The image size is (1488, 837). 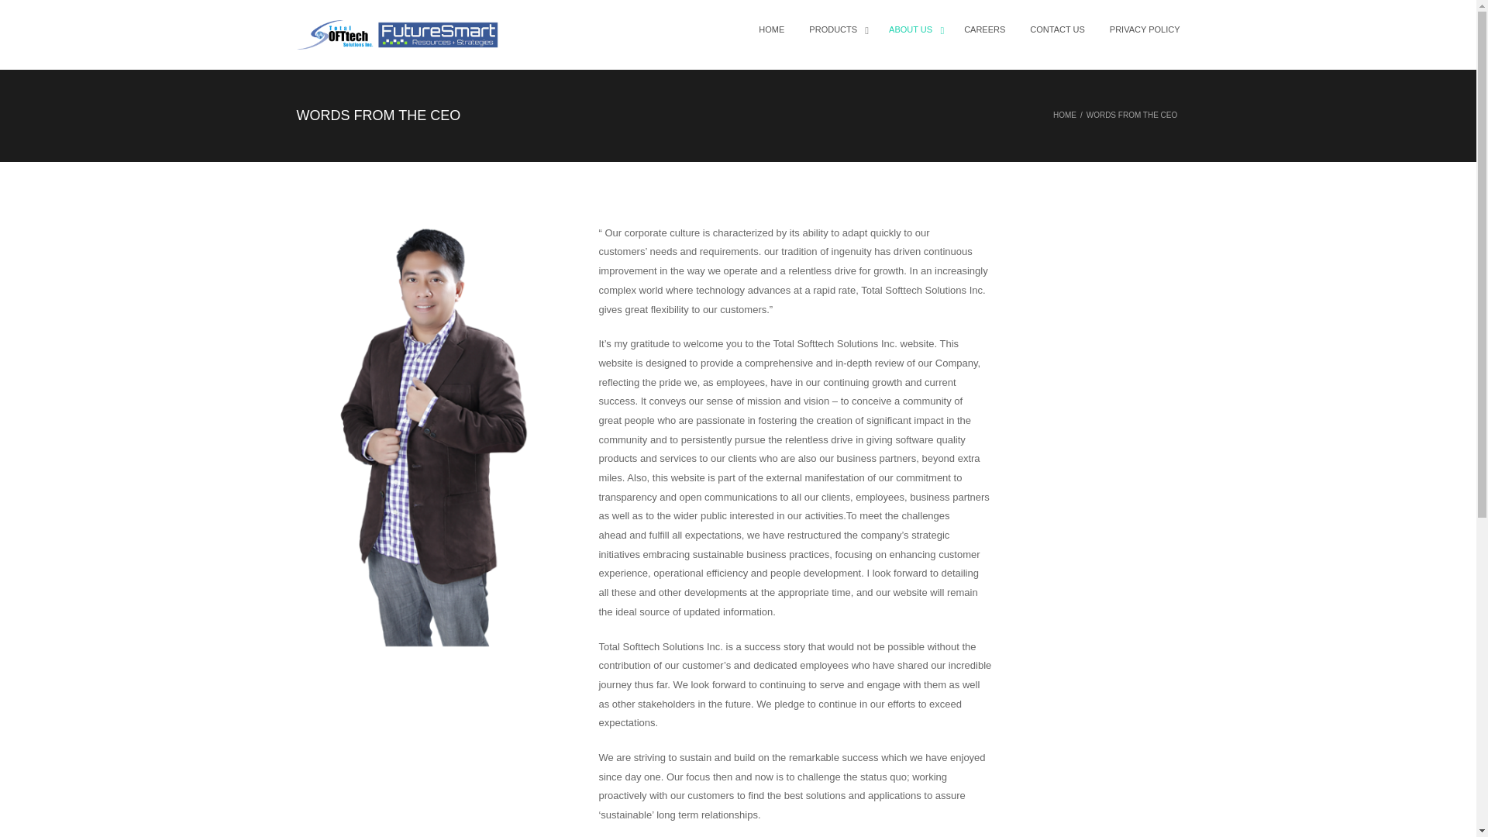 What do you see at coordinates (914, 29) in the screenshot?
I see `About Us` at bounding box center [914, 29].